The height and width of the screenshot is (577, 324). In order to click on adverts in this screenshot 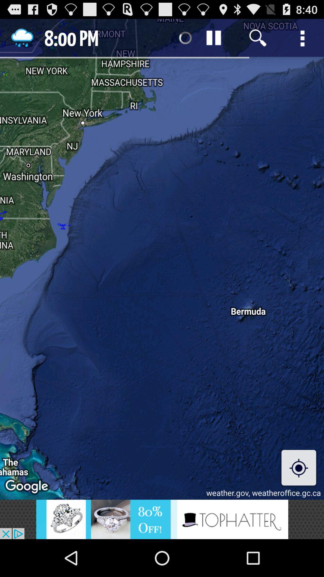, I will do `click(162, 519)`.